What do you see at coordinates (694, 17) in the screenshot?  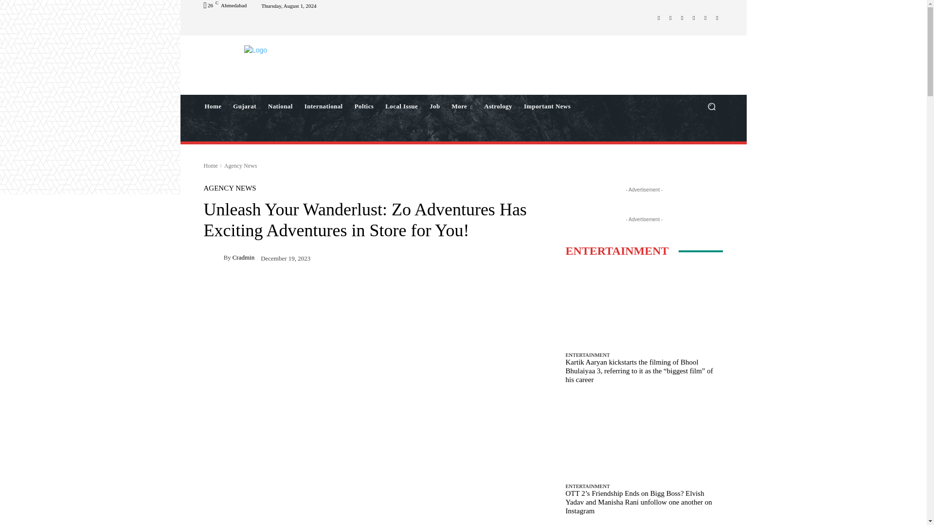 I see `Twitter` at bounding box center [694, 17].